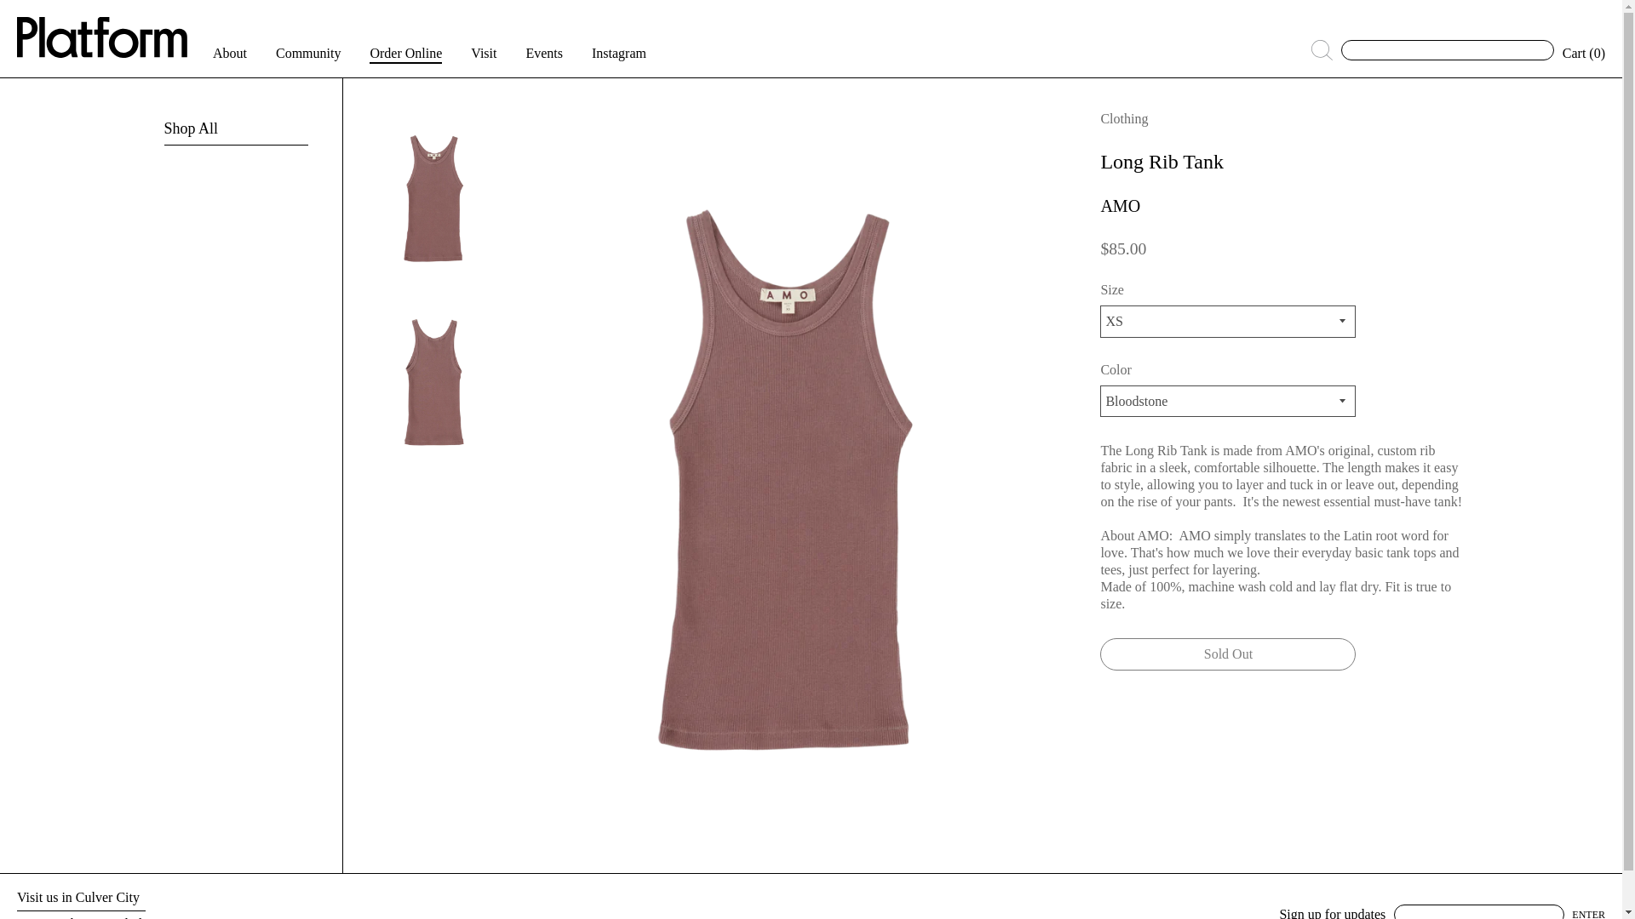  Describe the element at coordinates (191, 128) in the screenshot. I see `Shop All` at that location.